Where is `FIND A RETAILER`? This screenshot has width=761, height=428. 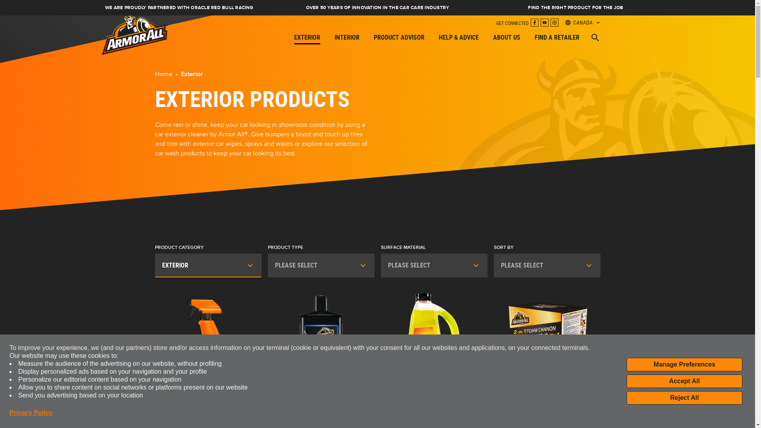
FIND A RETAILER is located at coordinates (556, 37).